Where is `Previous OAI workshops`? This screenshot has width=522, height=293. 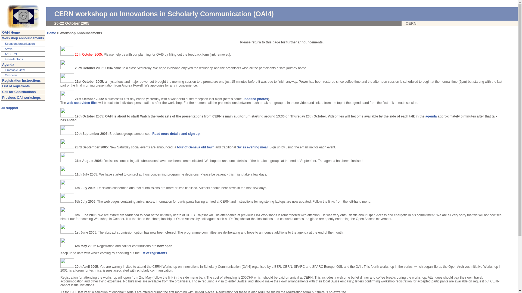
Previous OAI workshops is located at coordinates (21, 98).